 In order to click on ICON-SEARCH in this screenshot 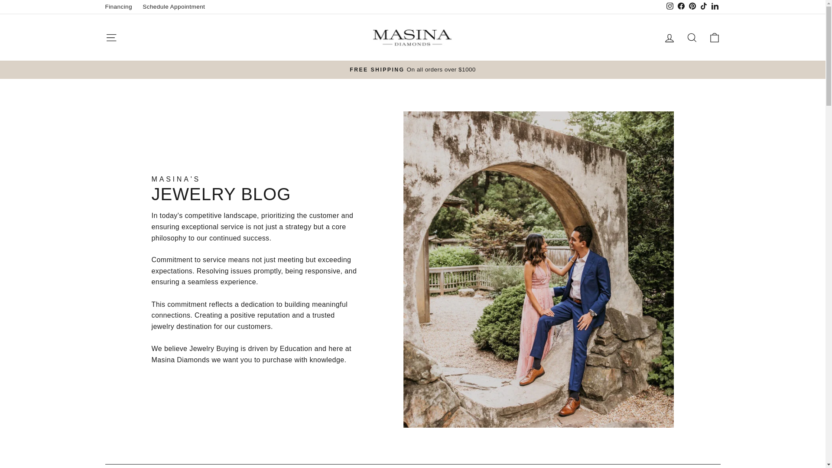, I will do `click(692, 38)`.